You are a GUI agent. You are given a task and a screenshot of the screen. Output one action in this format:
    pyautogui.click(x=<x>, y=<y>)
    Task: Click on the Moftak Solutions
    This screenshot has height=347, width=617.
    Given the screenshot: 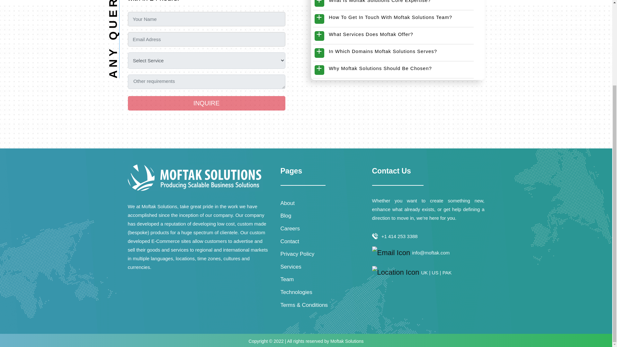 What is the action you would take?
    pyautogui.click(x=347, y=341)
    